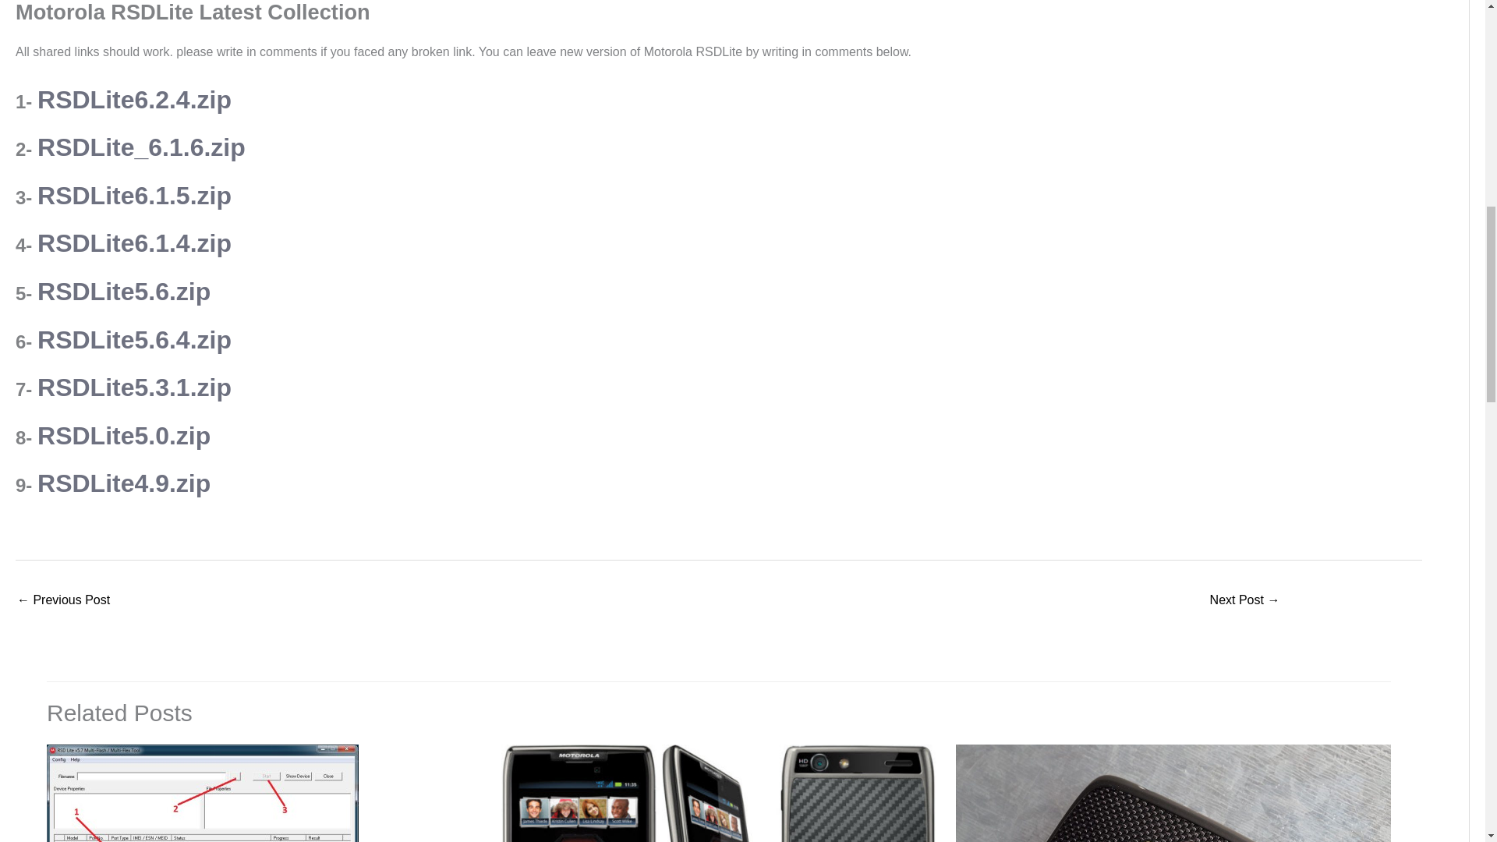 Image resolution: width=1497 pixels, height=842 pixels. I want to click on RSDLite4.9.zip, so click(124, 483).